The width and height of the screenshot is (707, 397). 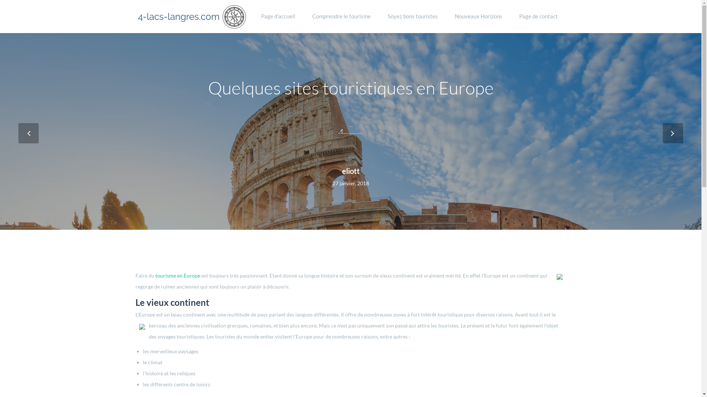 What do you see at coordinates (341, 17) in the screenshot?
I see `Comprendre le tourisme` at bounding box center [341, 17].